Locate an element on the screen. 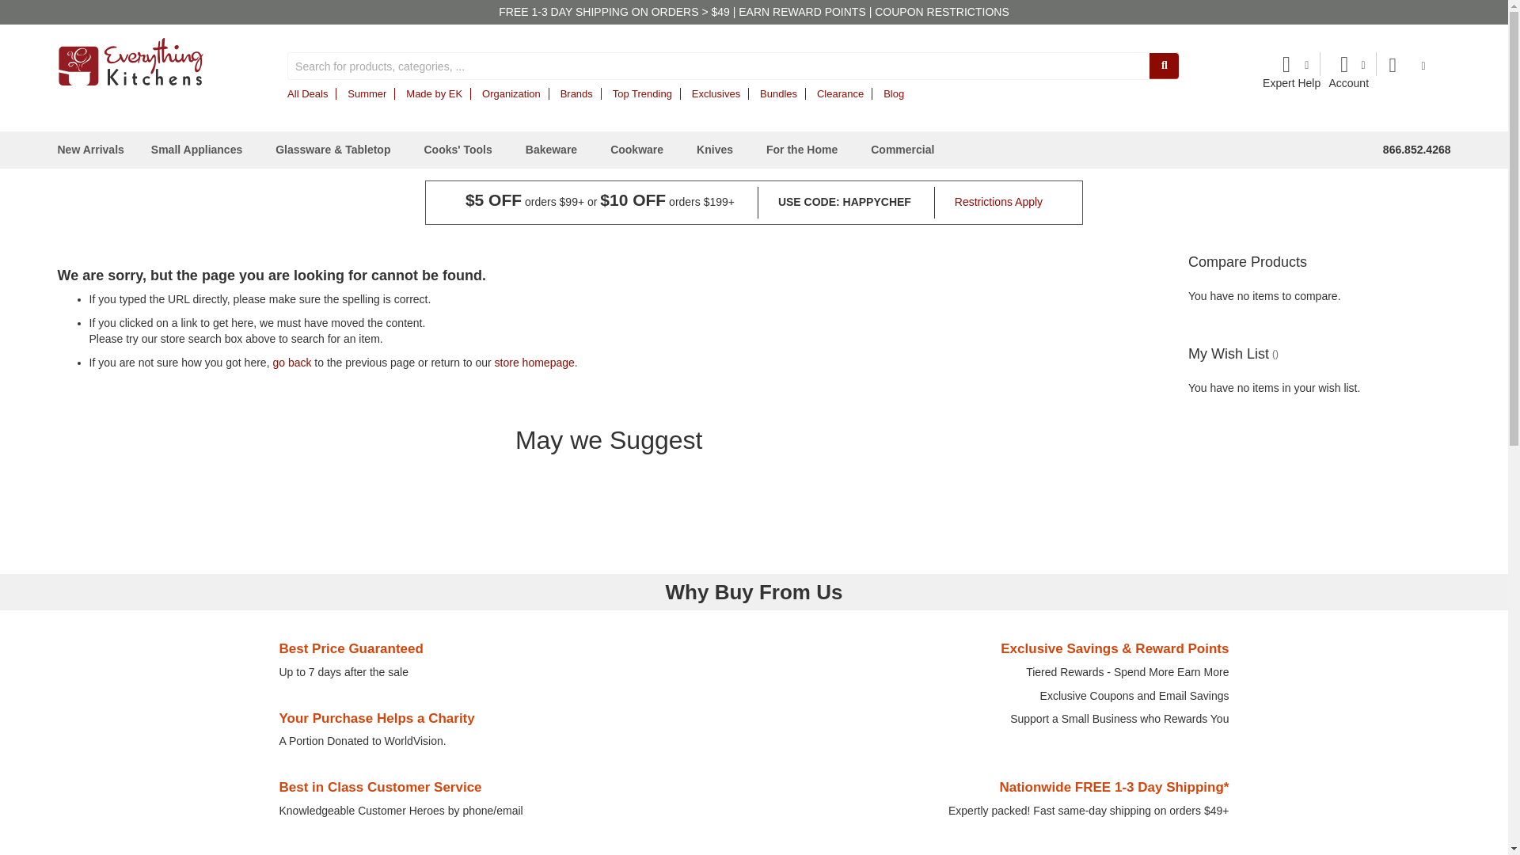  Search is located at coordinates (1164, 65).